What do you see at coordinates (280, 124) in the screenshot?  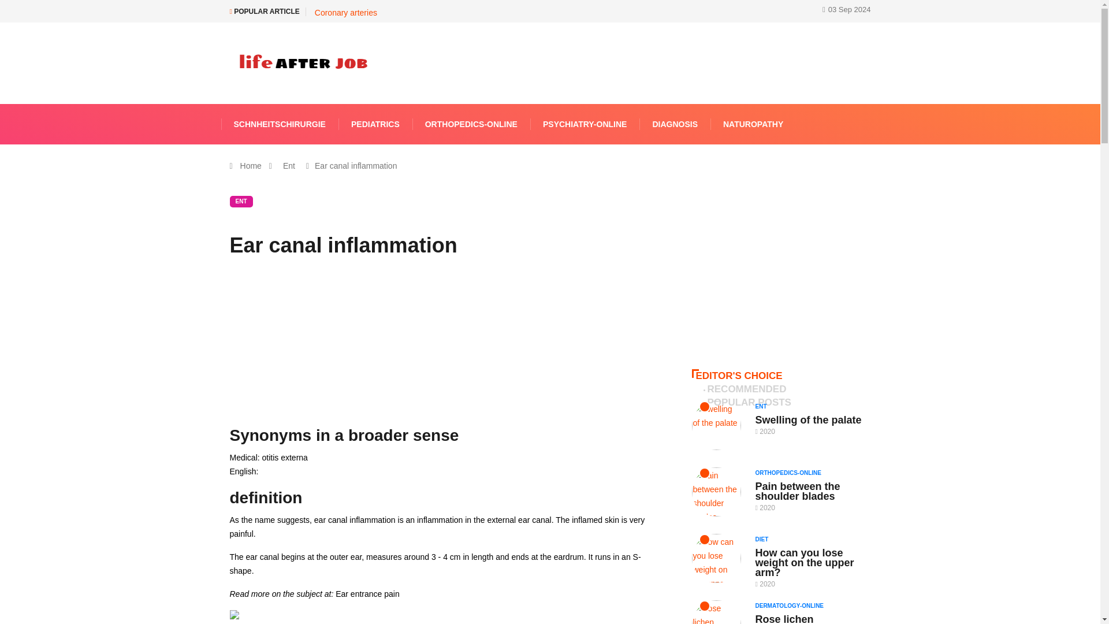 I see `SCHNHEITSCHIRURGIE` at bounding box center [280, 124].